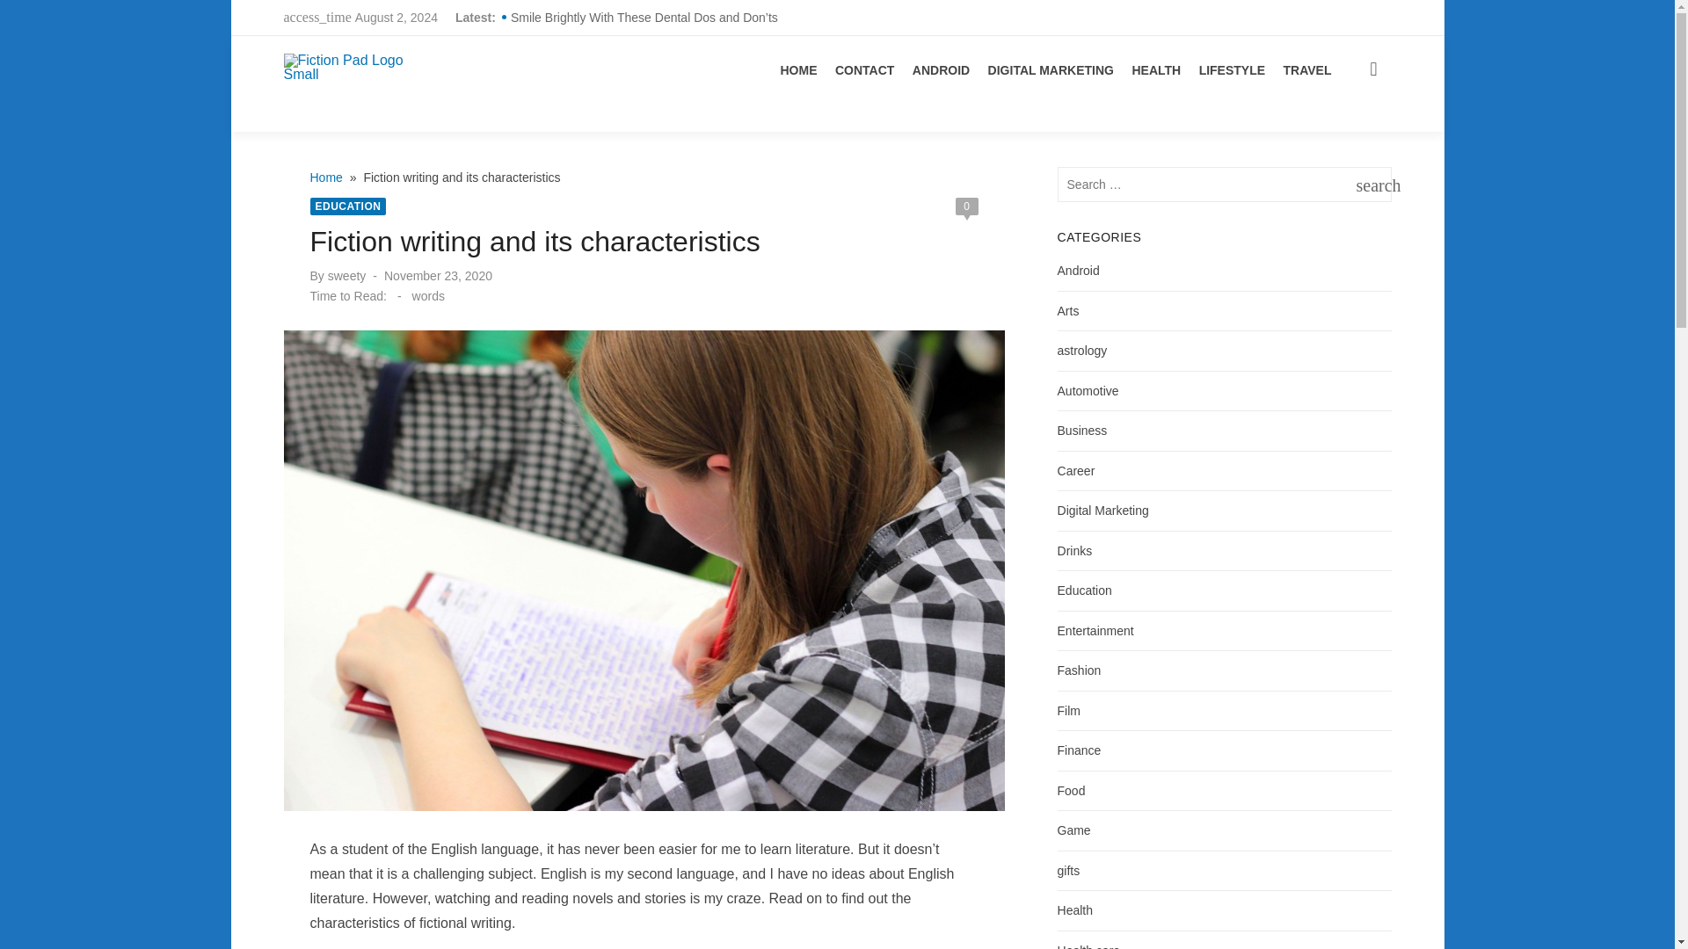 This screenshot has width=1688, height=949. I want to click on 0, so click(965, 206).